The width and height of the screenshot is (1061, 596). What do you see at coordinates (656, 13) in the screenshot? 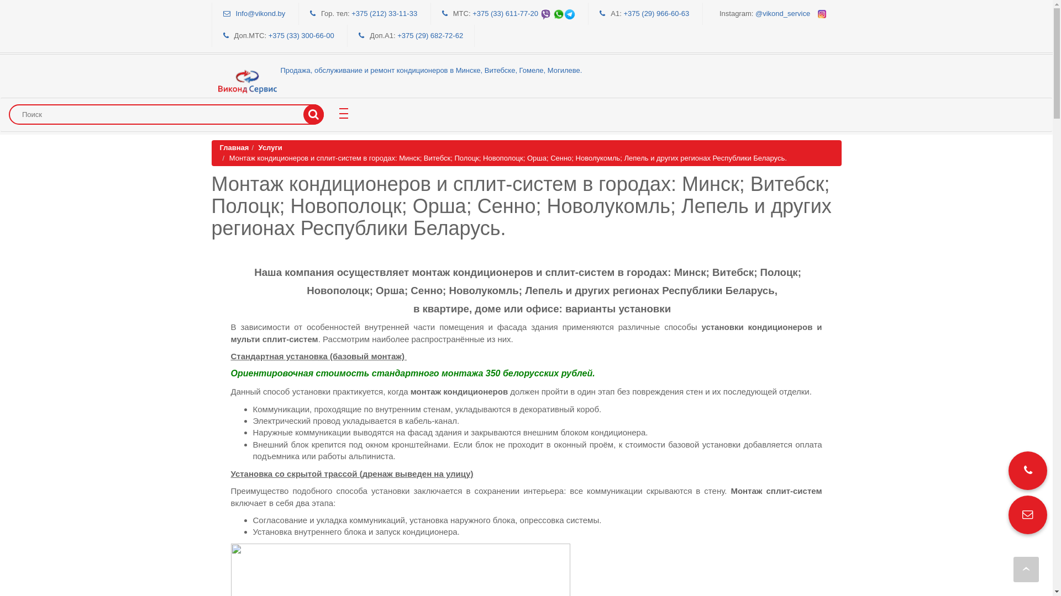
I see `+375 (29) 966-60-63` at bounding box center [656, 13].